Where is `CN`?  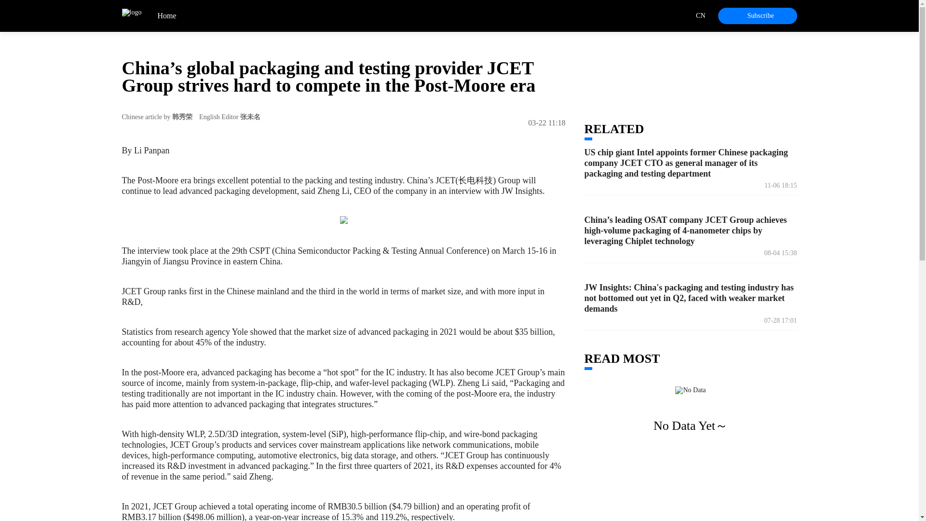
CN is located at coordinates (707, 15).